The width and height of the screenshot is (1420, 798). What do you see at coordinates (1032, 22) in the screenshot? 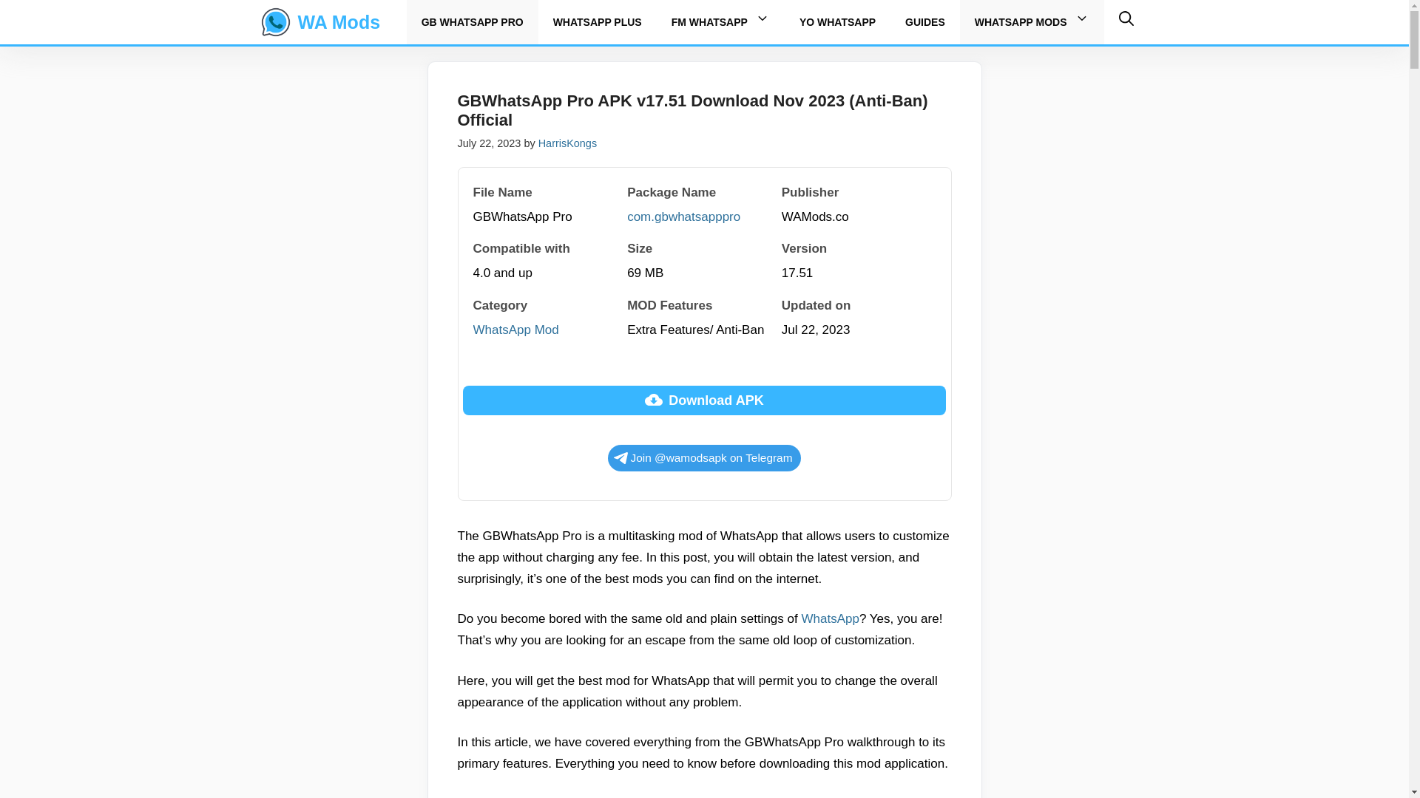
I see `WHATSAPP MODS` at bounding box center [1032, 22].